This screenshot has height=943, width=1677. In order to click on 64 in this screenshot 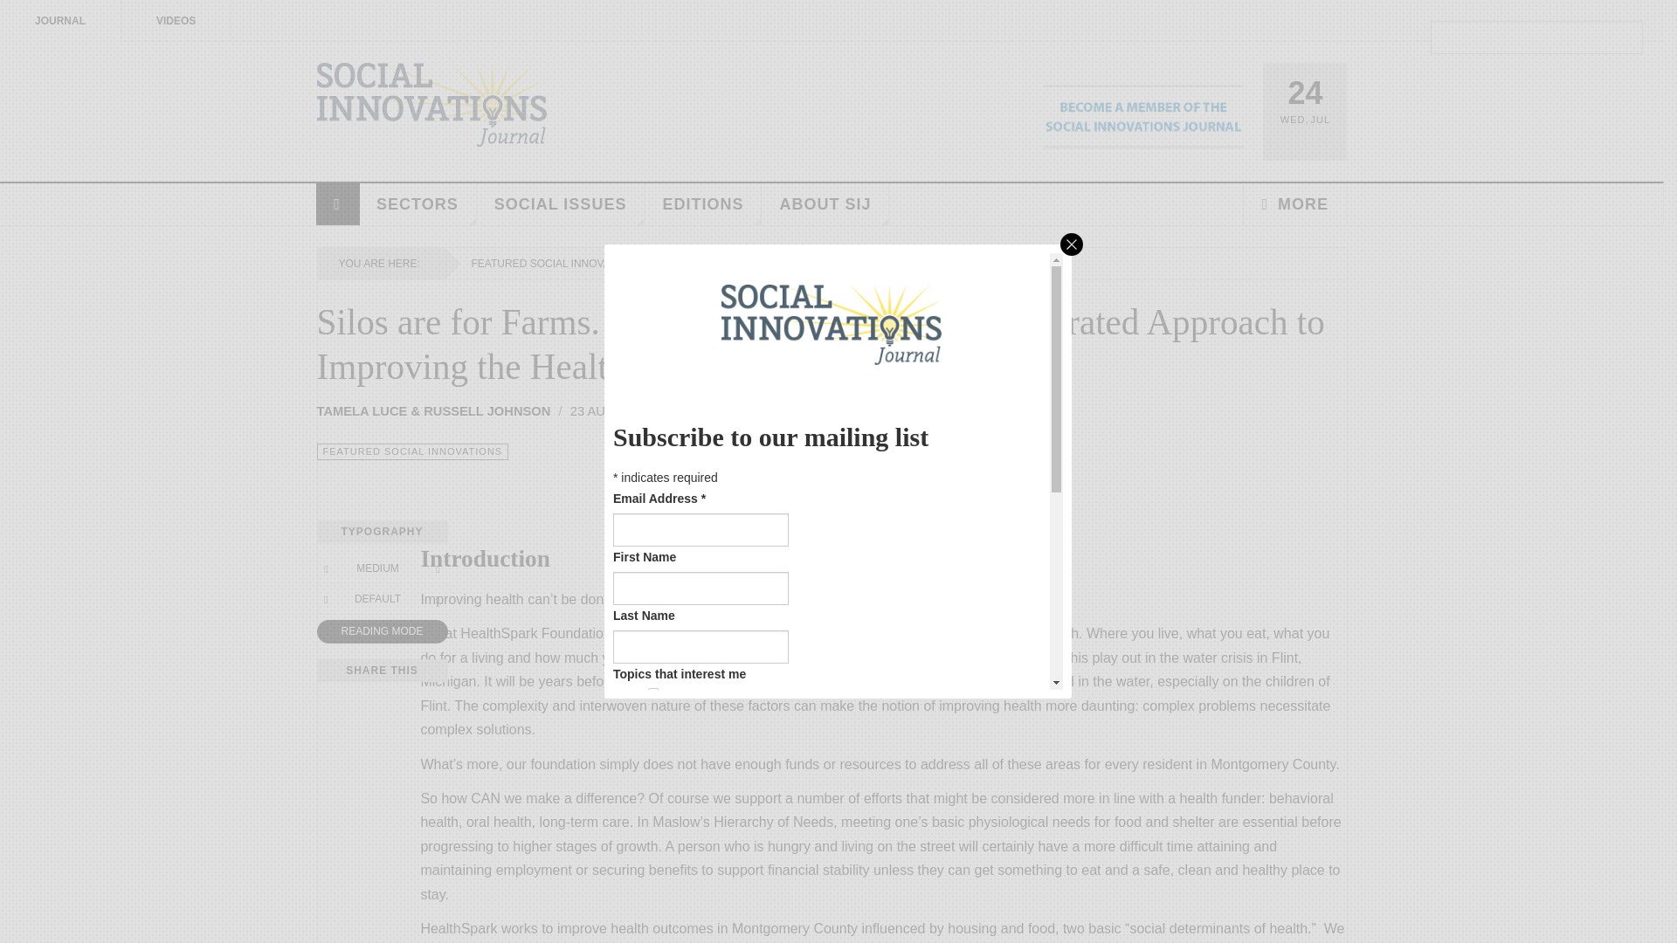, I will do `click(653, 845)`.